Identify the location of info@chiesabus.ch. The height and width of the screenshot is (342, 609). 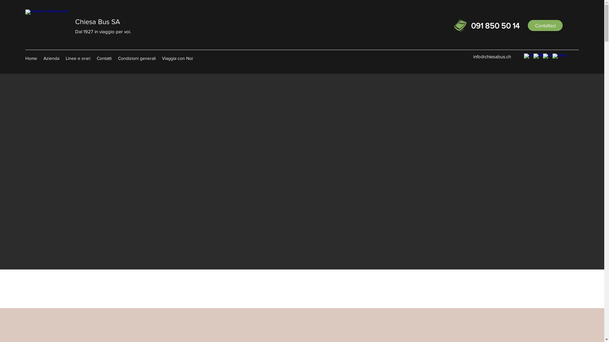
(492, 56).